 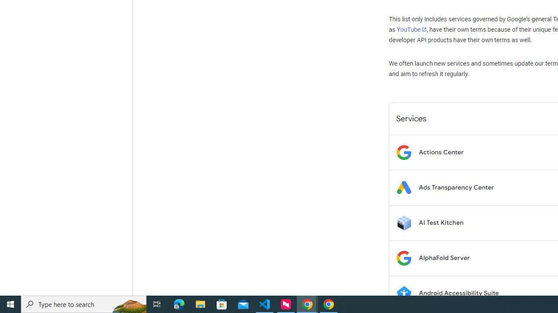 I want to click on Logo for Actions Center, so click(x=404, y=152).